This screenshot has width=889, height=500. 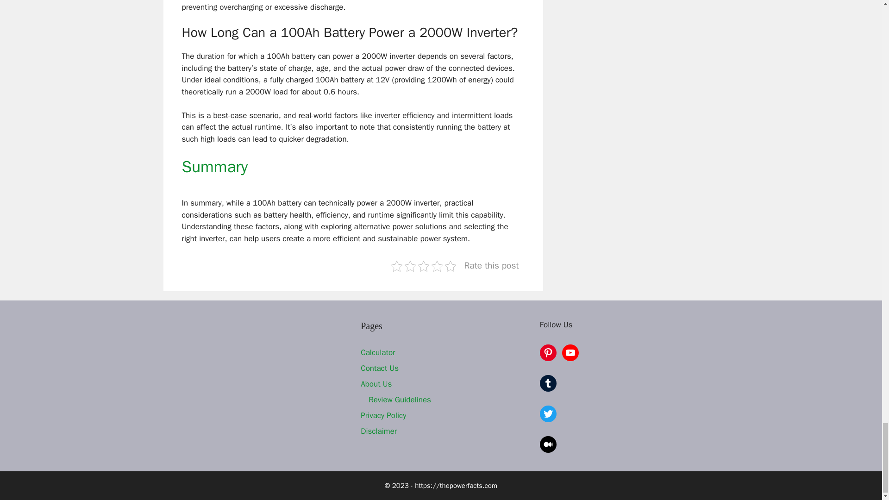 What do you see at coordinates (400, 400) in the screenshot?
I see `Review Guidelines` at bounding box center [400, 400].